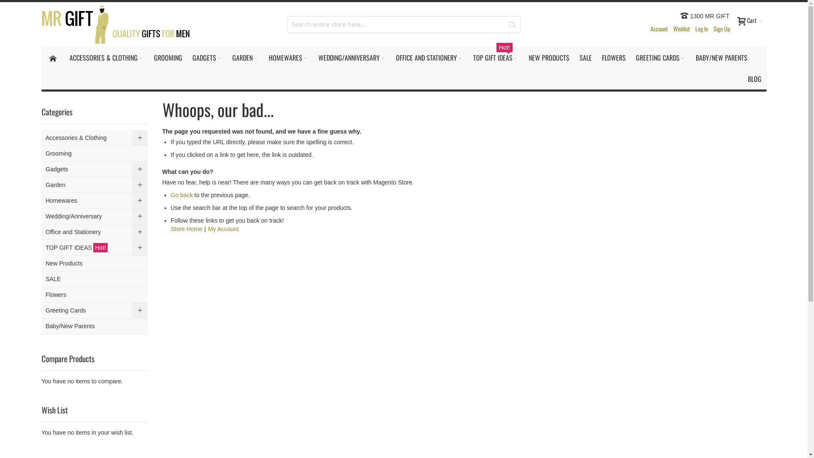 The image size is (814, 458). Describe the element at coordinates (512, 25) in the screenshot. I see `Search` at that location.